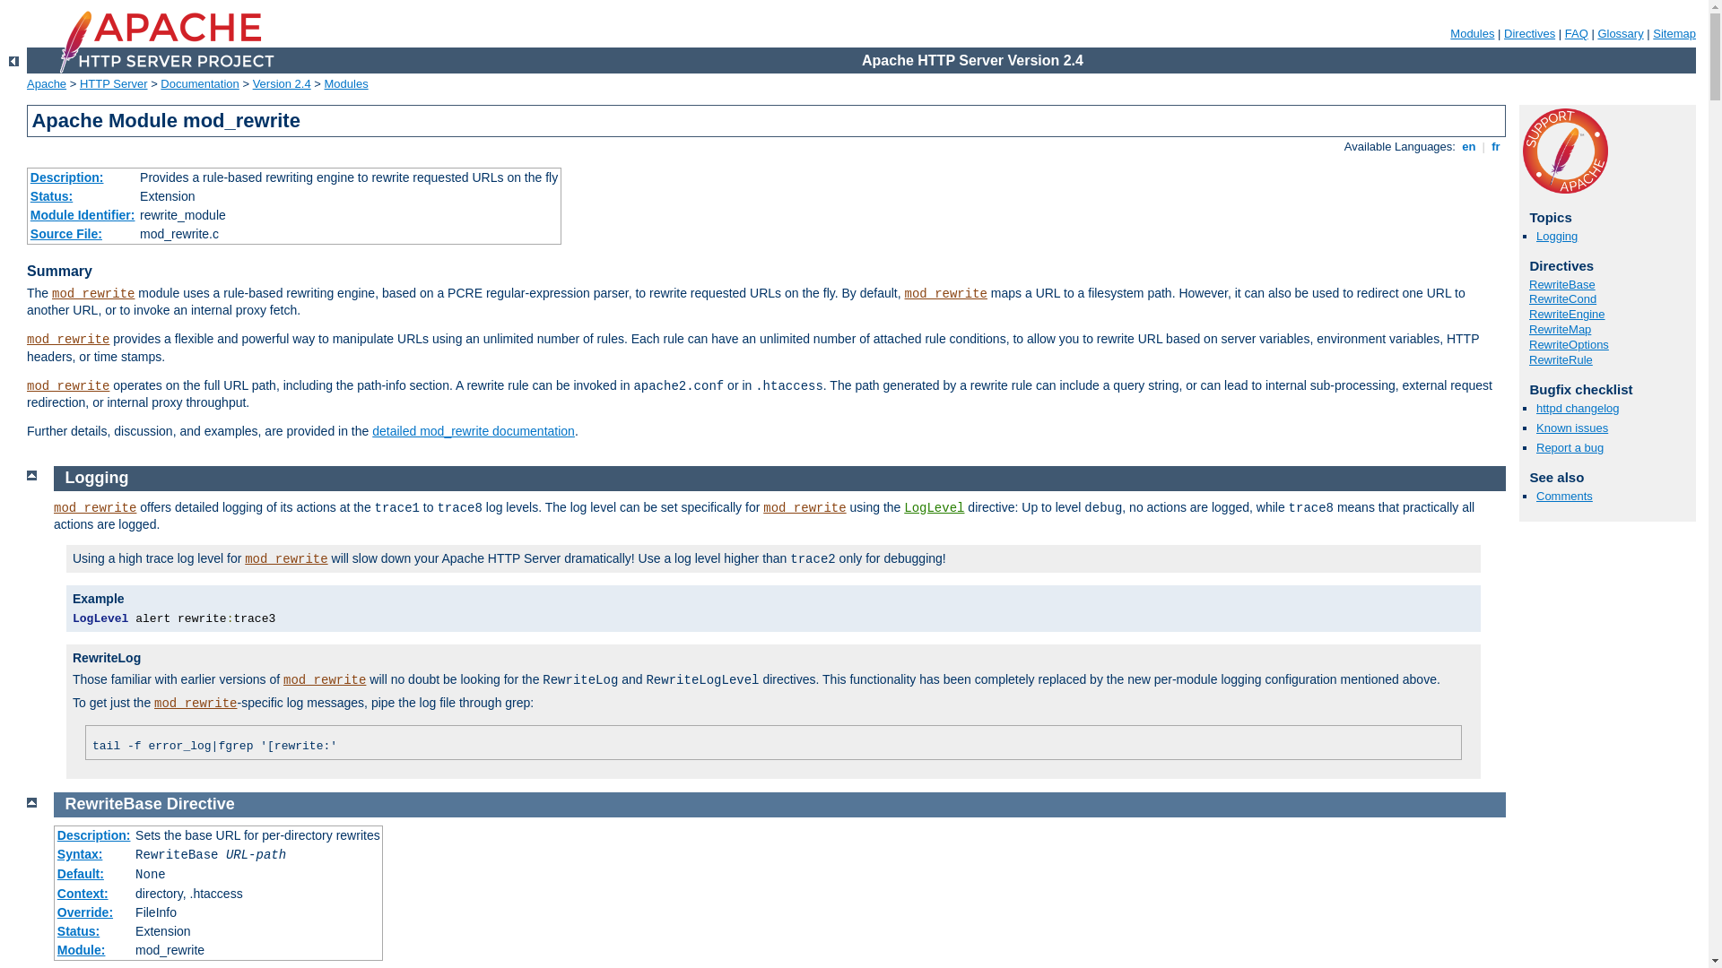 This screenshot has width=1722, height=968. I want to click on Syntax:, so click(81, 854).